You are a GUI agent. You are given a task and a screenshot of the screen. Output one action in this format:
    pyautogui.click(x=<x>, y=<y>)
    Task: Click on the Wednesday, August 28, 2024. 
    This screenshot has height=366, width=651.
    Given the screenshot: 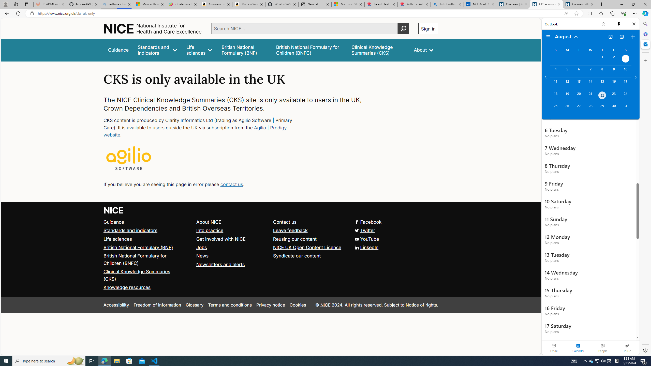 What is the action you would take?
    pyautogui.click(x=590, y=108)
    